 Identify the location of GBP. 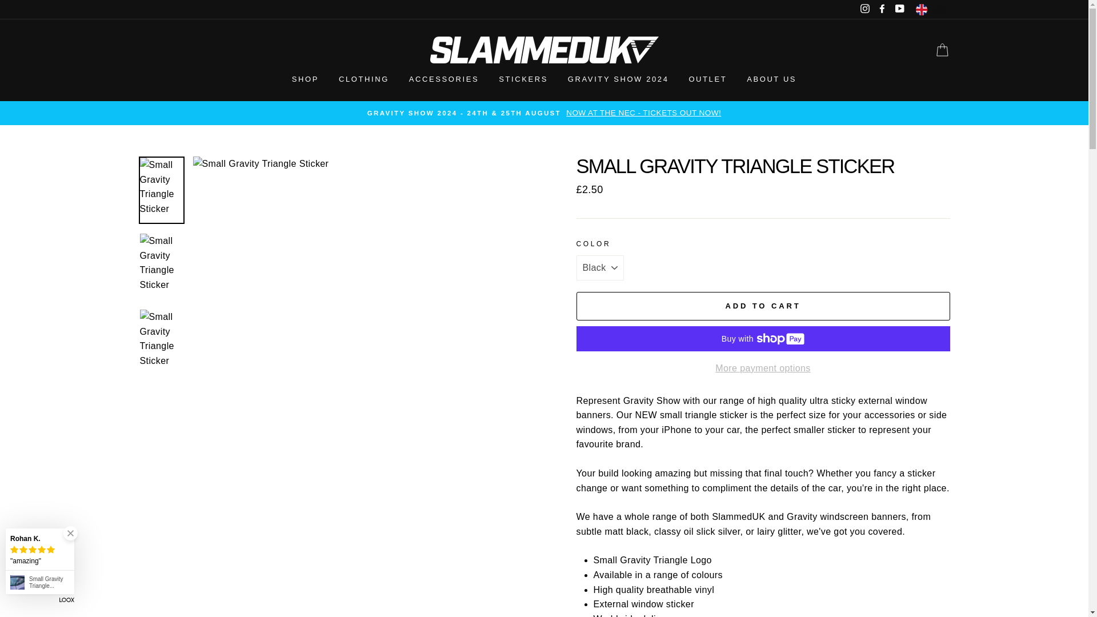
(931, 9).